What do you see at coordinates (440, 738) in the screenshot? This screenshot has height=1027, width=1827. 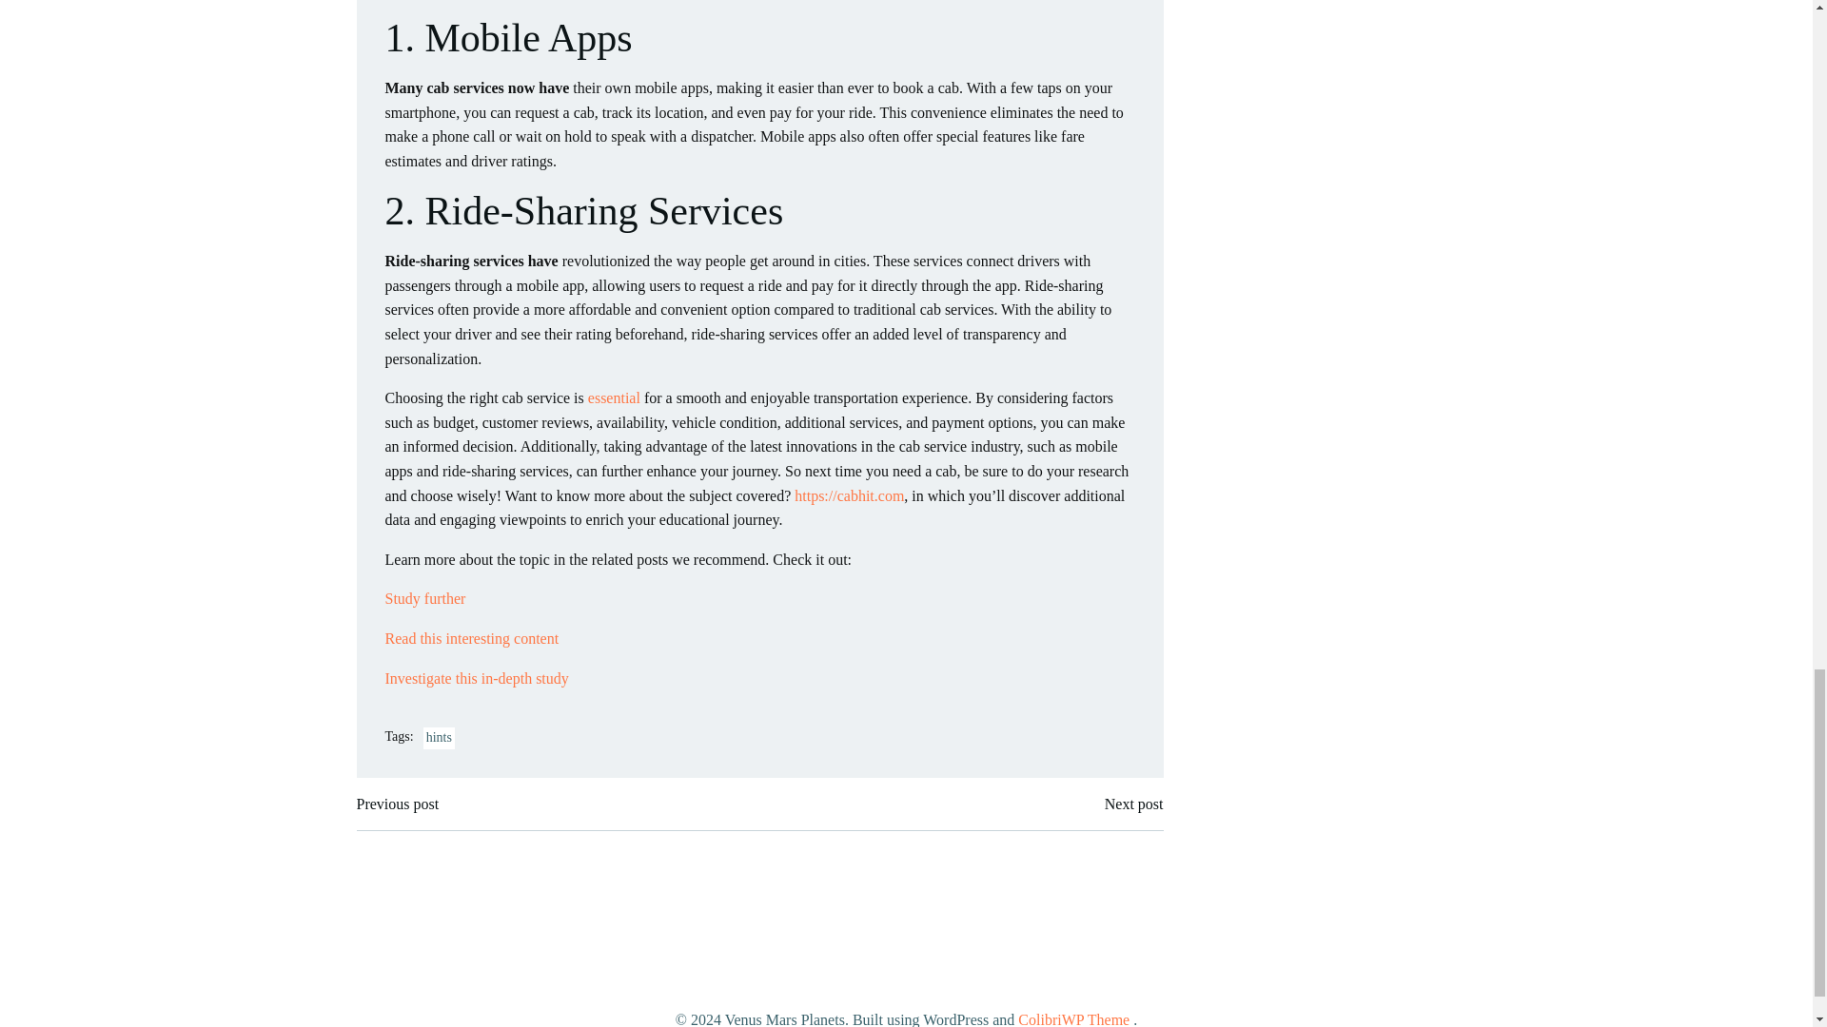 I see `hints` at bounding box center [440, 738].